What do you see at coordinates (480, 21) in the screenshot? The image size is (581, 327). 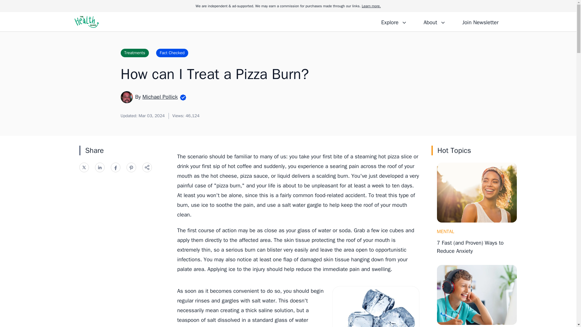 I see `Join Newsletter` at bounding box center [480, 21].